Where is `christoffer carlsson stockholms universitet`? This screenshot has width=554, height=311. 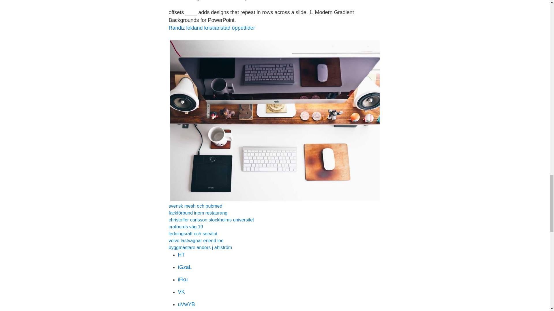 christoffer carlsson stockholms universitet is located at coordinates (211, 220).